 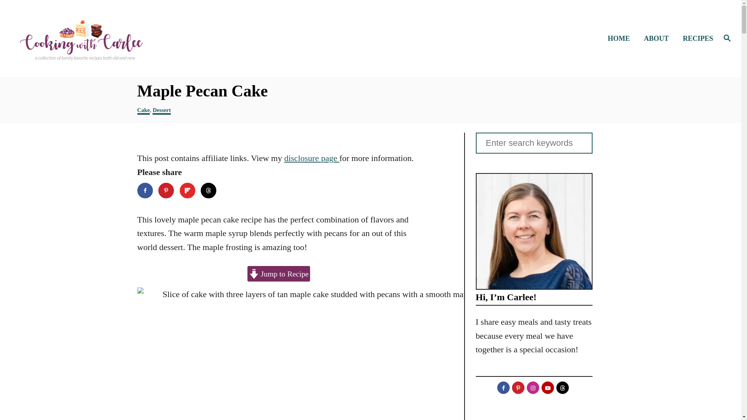 I want to click on Jump to Recipe, so click(x=279, y=273).